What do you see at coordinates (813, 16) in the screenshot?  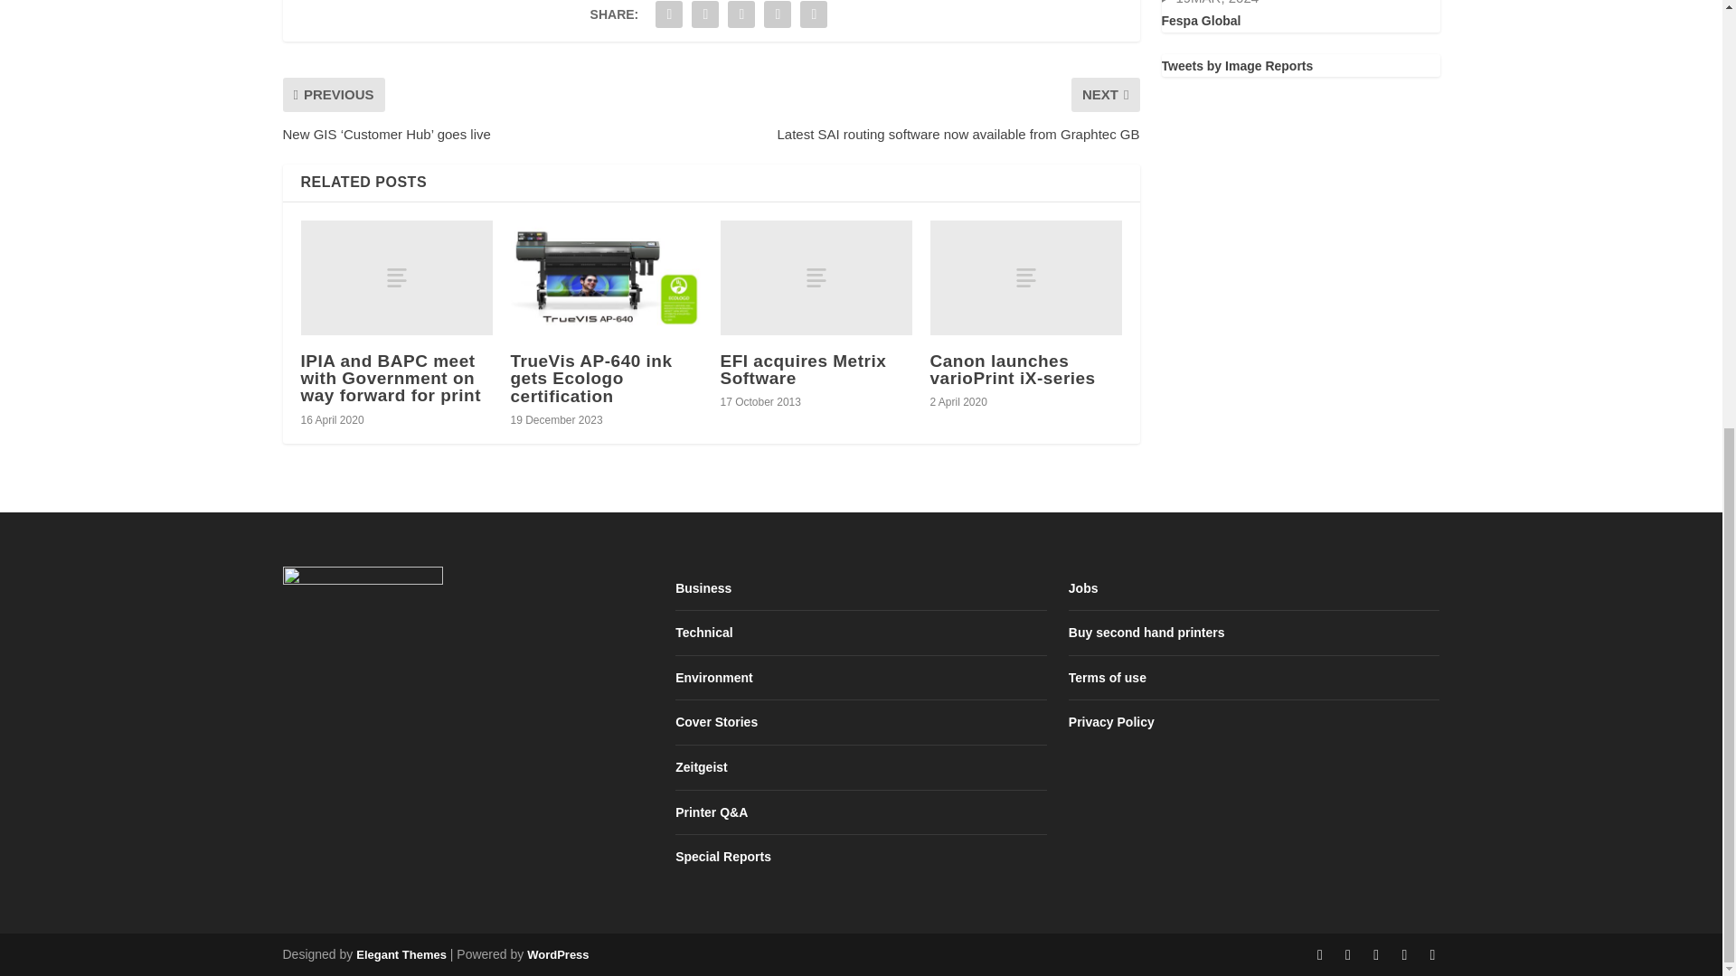 I see `Share "New Gunner cutters come to Europe" via Print` at bounding box center [813, 16].